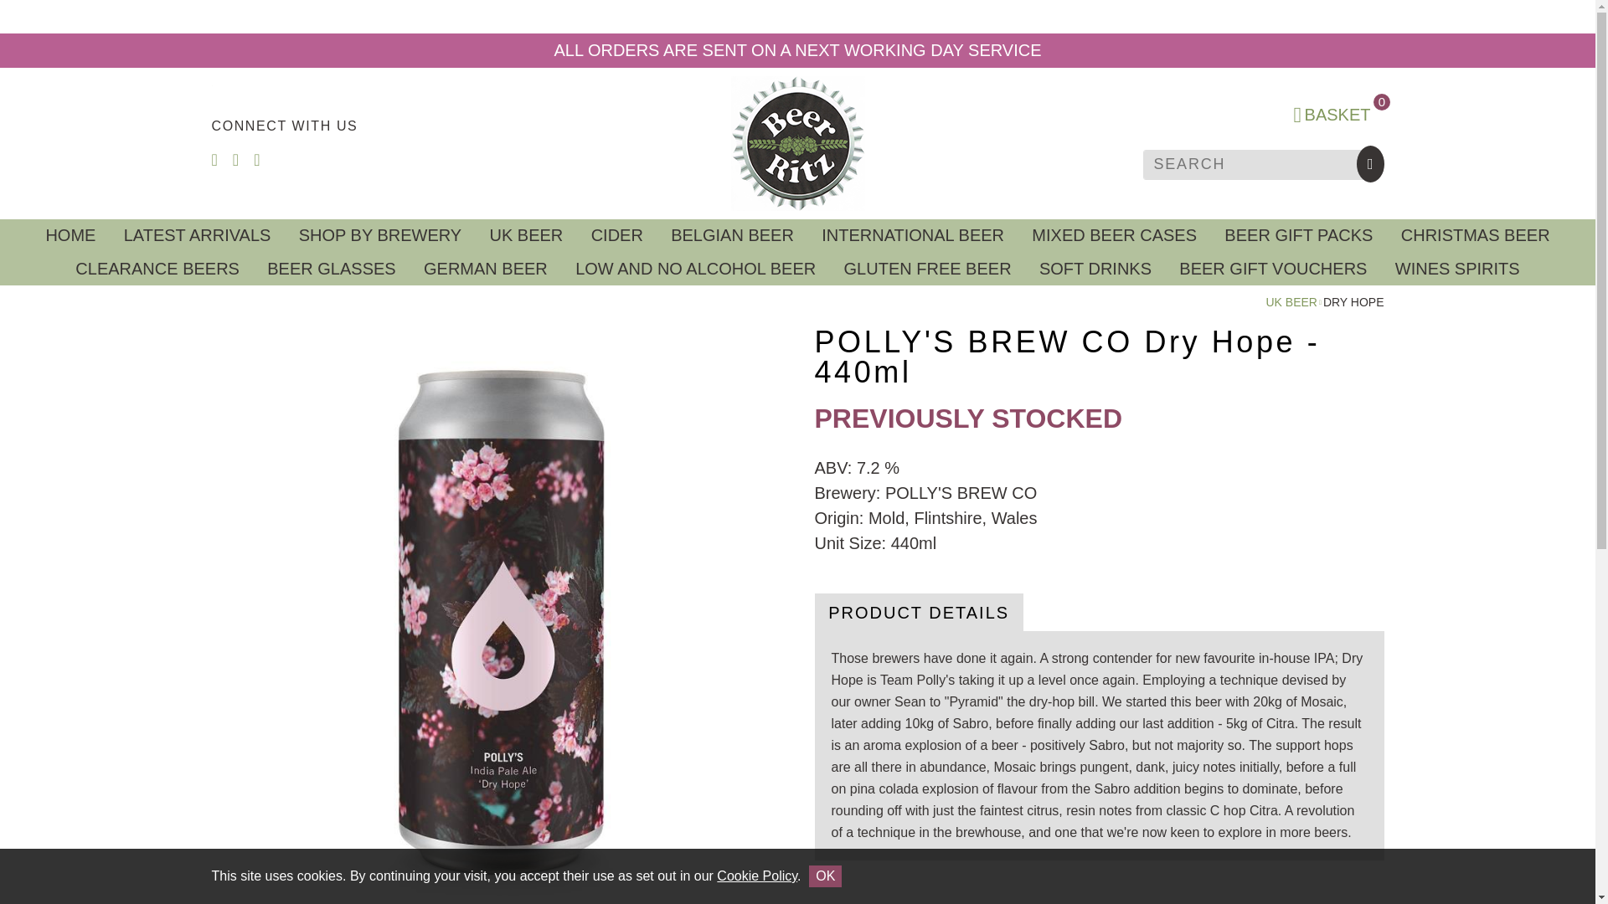  I want to click on BELGIAN BEER, so click(733, 236).